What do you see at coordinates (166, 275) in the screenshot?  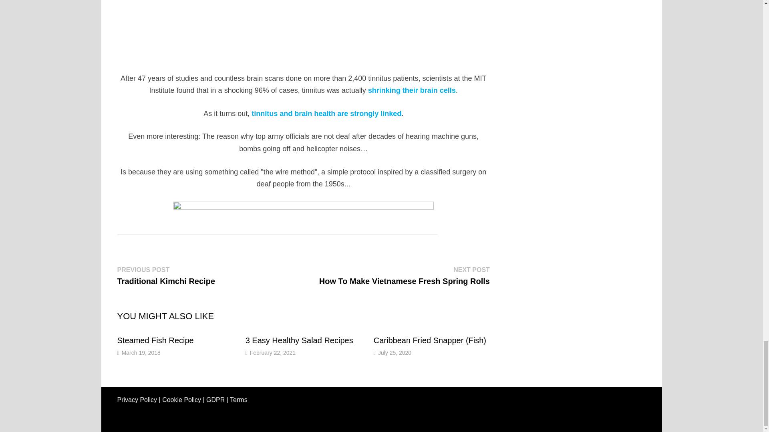 I see `Steamed Fish Recipe` at bounding box center [166, 275].